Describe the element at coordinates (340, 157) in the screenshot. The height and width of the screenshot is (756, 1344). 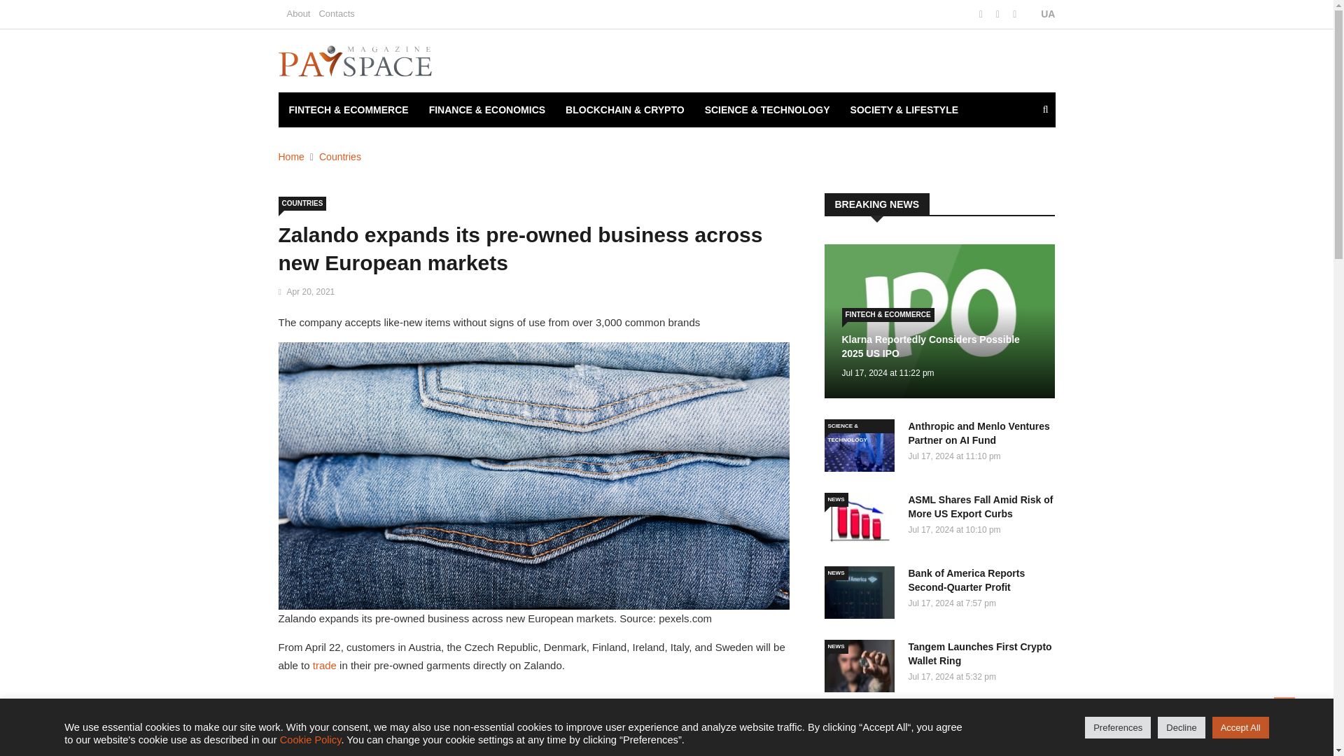
I see `Countries` at that location.